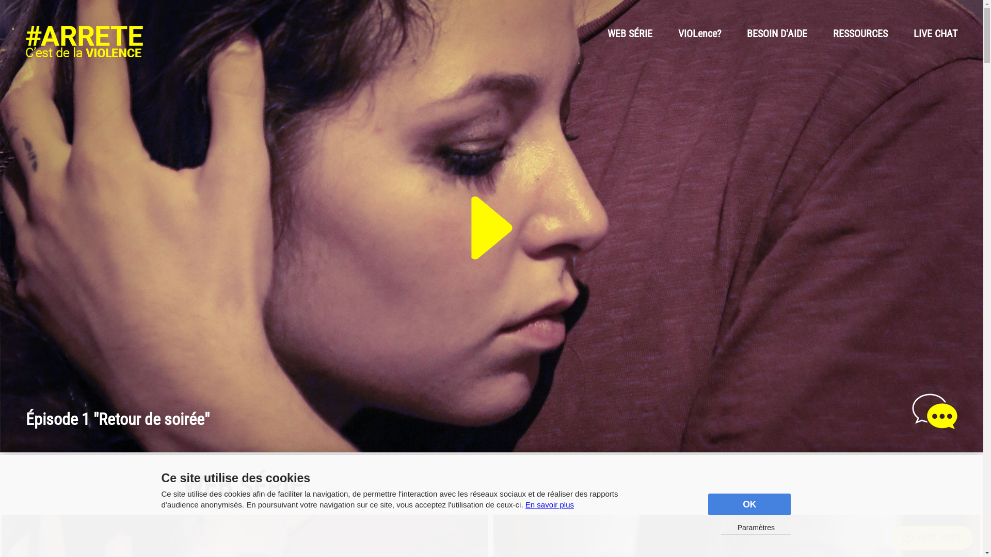  I want to click on VIOLence?, so click(700, 34).